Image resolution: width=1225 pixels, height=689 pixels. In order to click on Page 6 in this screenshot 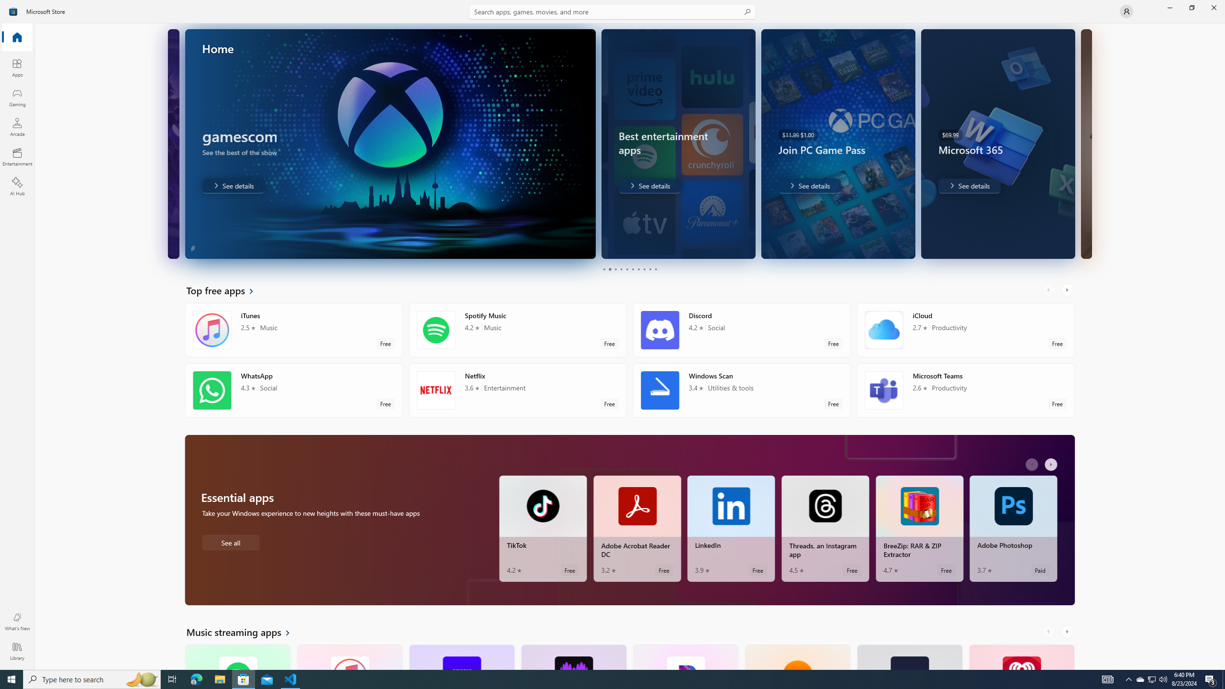, I will do `click(633, 269)`.